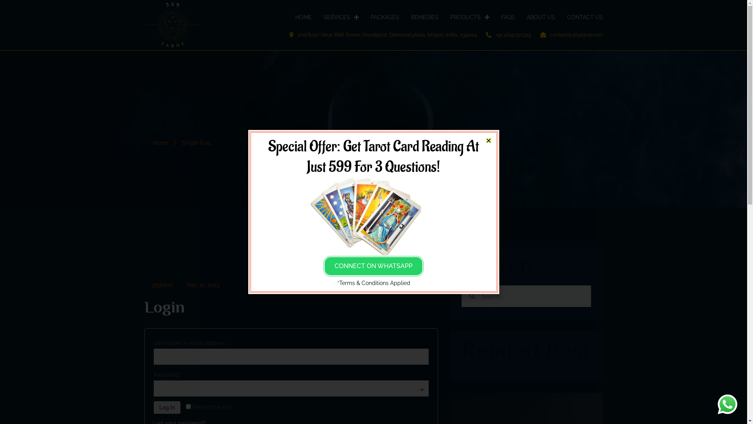 The width and height of the screenshot is (753, 424). What do you see at coordinates (470, 17) in the screenshot?
I see `PRODUCTS` at bounding box center [470, 17].